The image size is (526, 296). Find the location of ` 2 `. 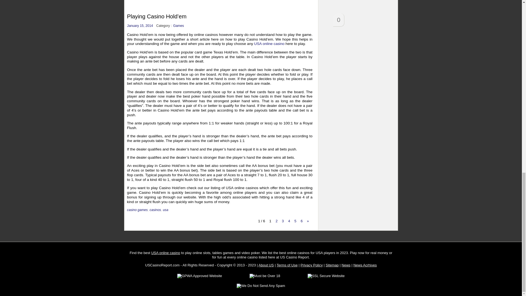

 2  is located at coordinates (276, 221).